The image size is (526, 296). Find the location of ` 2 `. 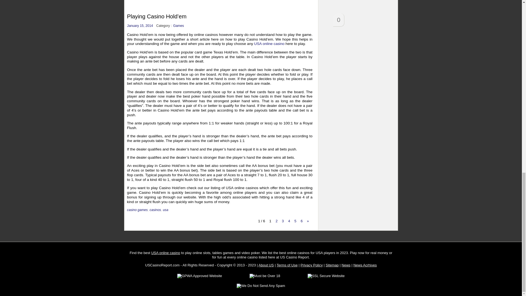

 2  is located at coordinates (276, 221).